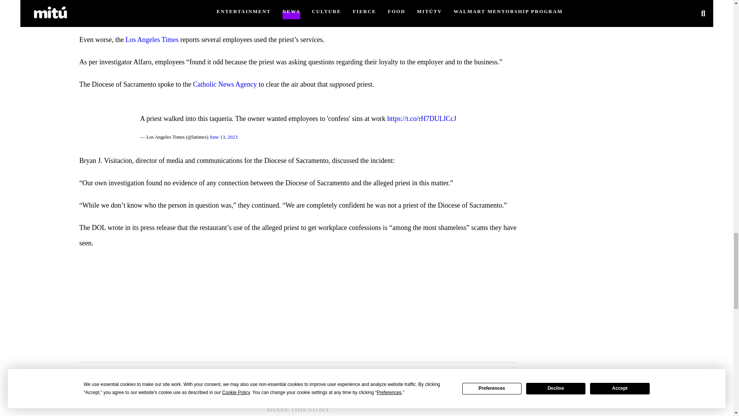 This screenshot has width=739, height=416. Describe the element at coordinates (181, 372) in the screenshot. I see `TACO` at that location.